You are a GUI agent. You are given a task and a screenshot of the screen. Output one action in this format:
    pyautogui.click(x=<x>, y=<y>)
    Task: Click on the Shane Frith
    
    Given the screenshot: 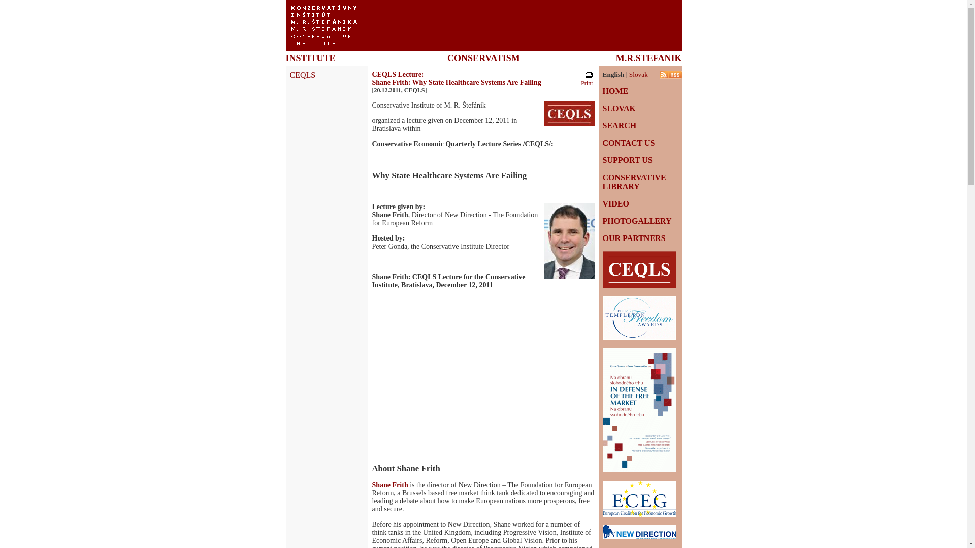 What is the action you would take?
    pyautogui.click(x=389, y=485)
    